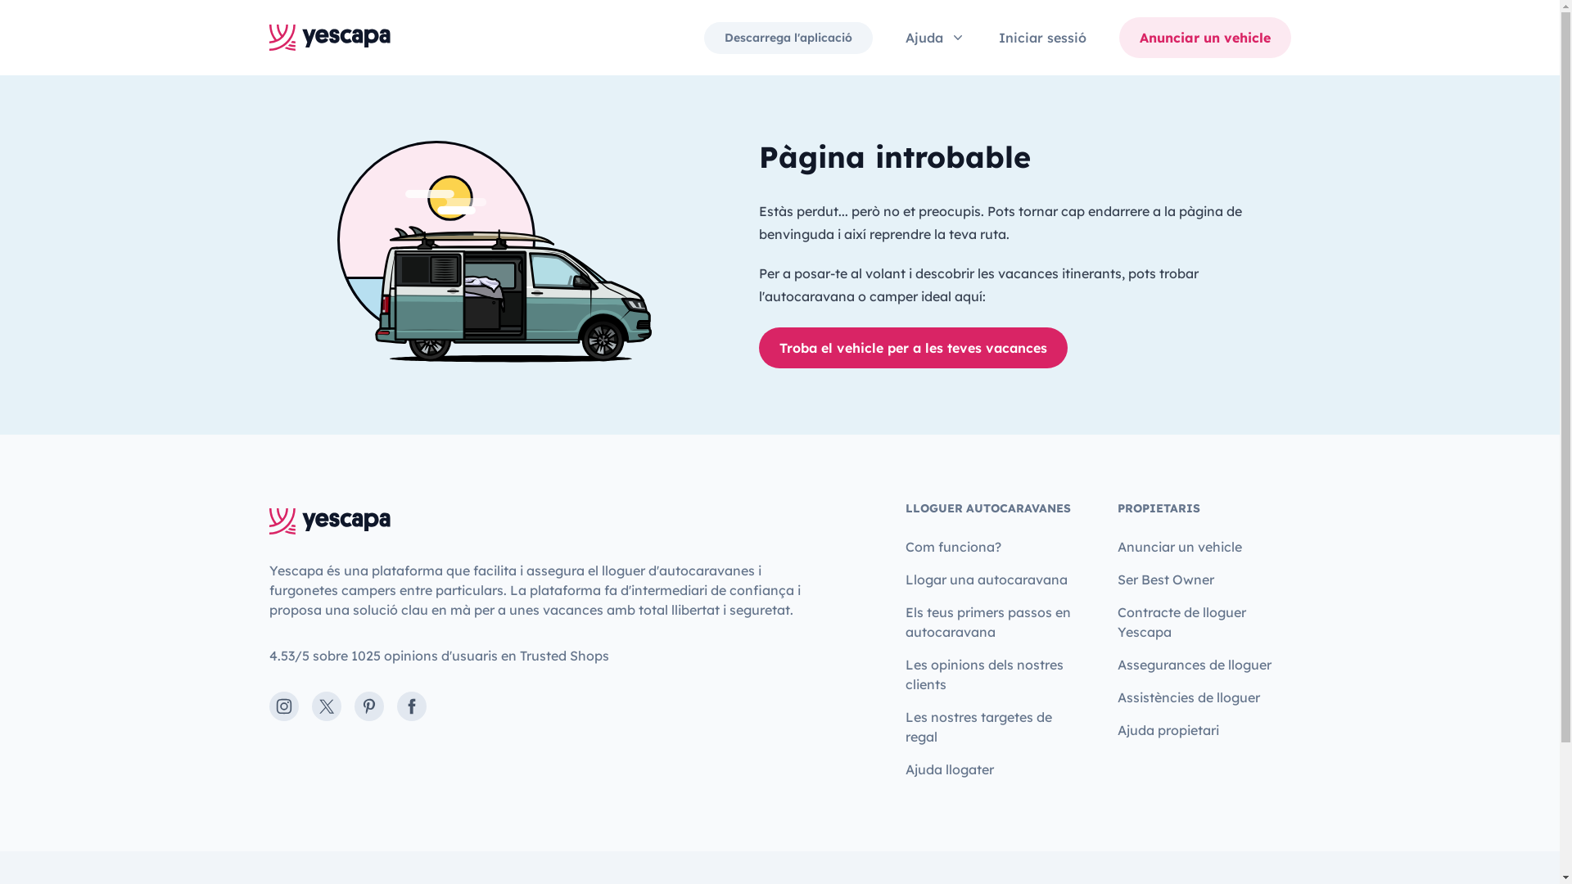  What do you see at coordinates (992, 727) in the screenshot?
I see `Les nostres targetes de regal` at bounding box center [992, 727].